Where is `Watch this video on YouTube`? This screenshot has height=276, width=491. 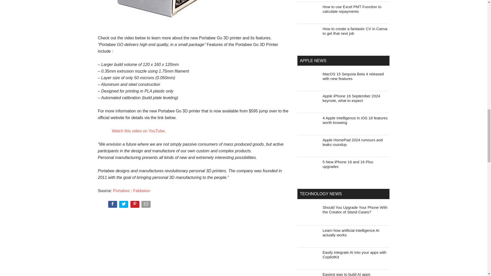
Watch this video on YouTube is located at coordinates (138, 131).